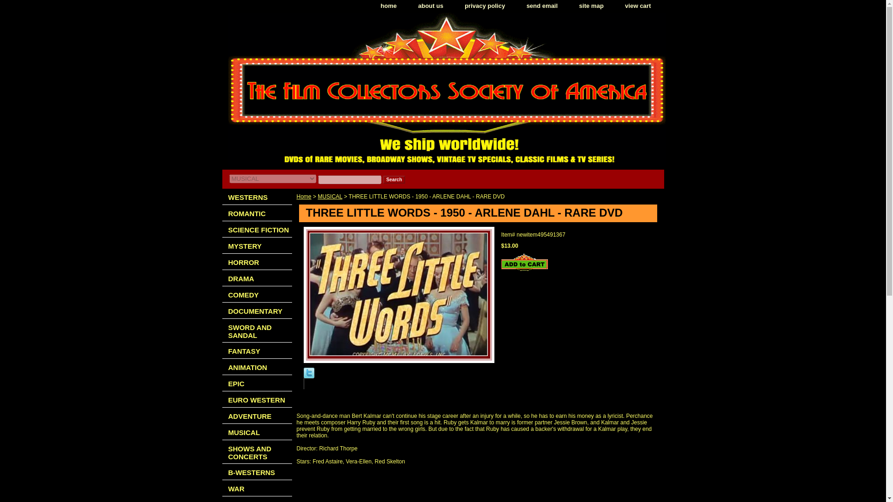 The width and height of the screenshot is (893, 502). What do you see at coordinates (257, 383) in the screenshot?
I see `EPIC` at bounding box center [257, 383].